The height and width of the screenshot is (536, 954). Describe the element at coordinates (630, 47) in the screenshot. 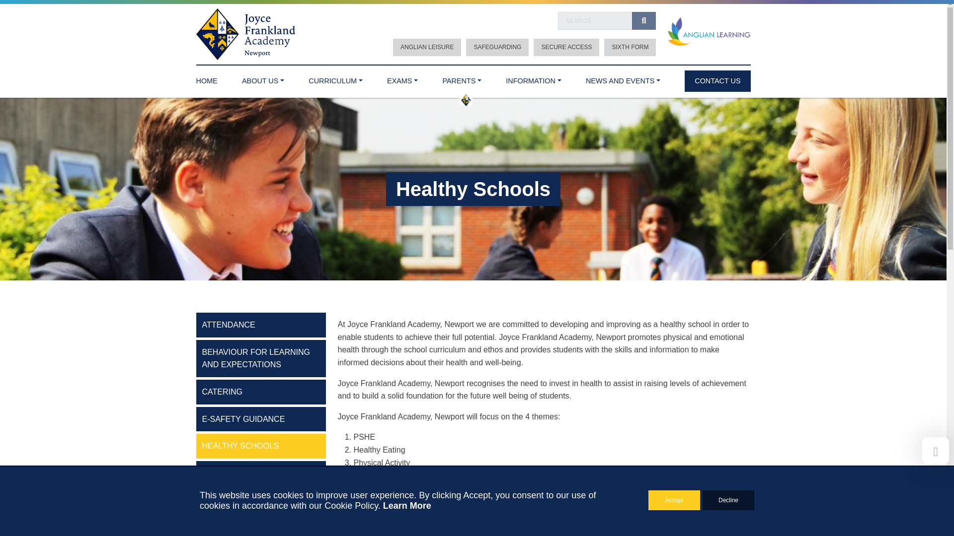

I see `SIXTH FORM` at that location.